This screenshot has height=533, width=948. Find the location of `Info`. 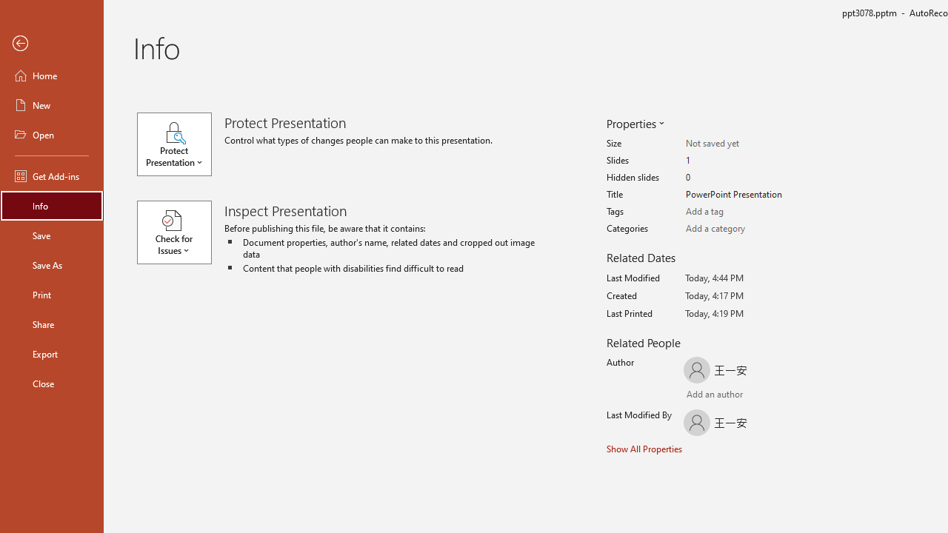

Info is located at coordinates (52, 206).